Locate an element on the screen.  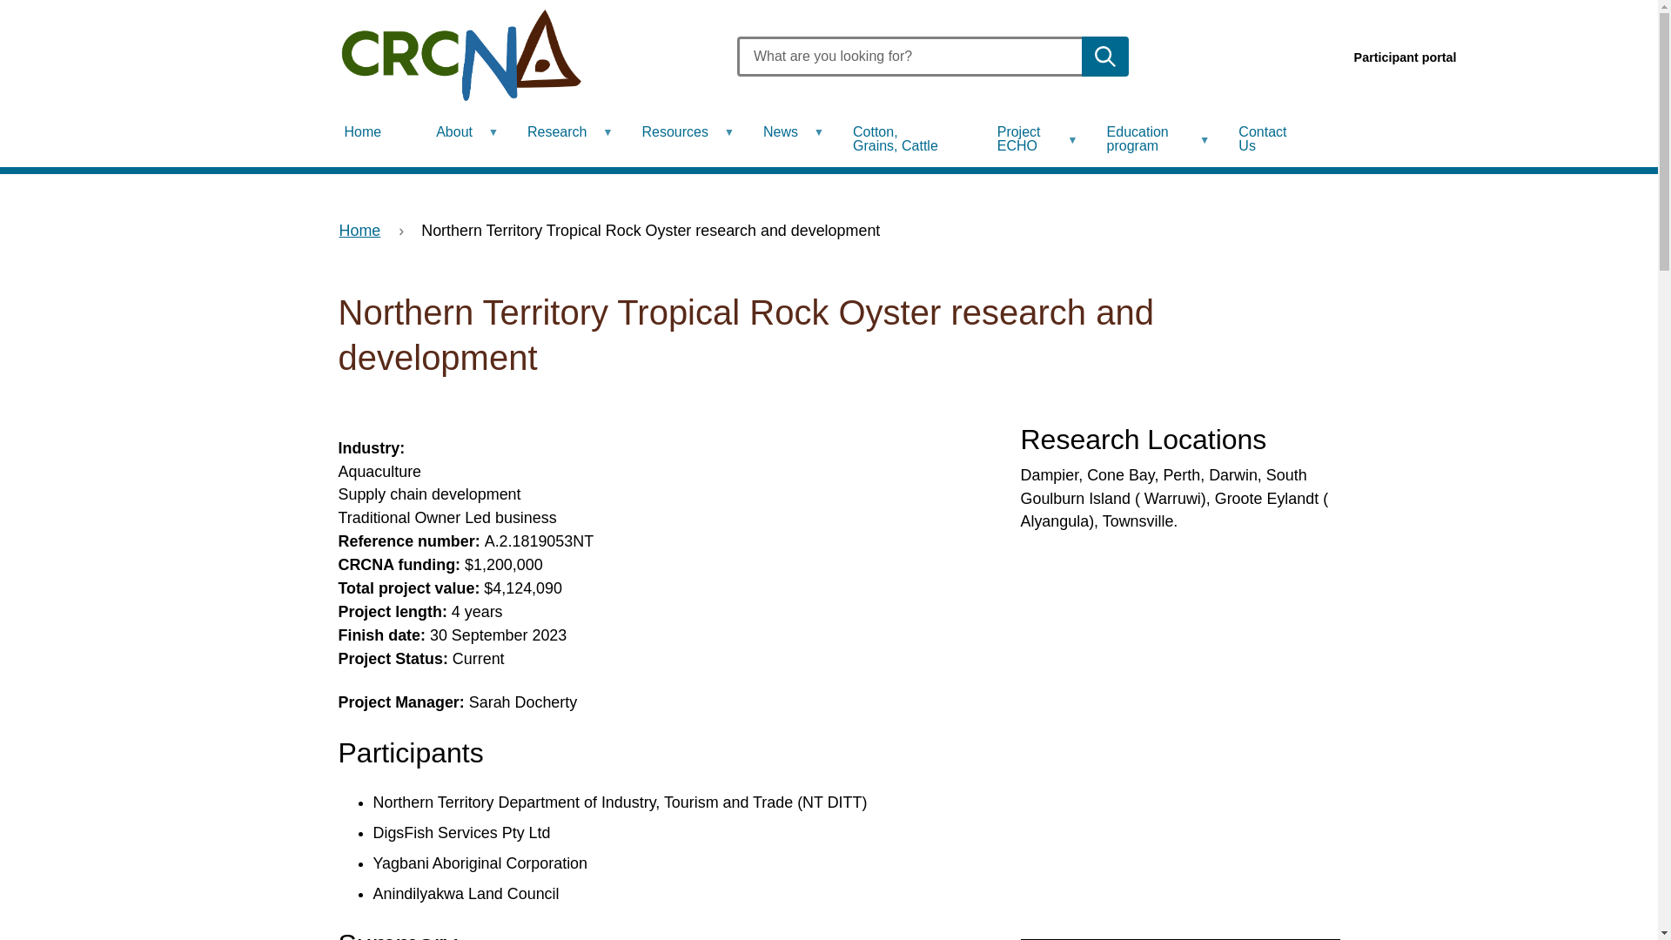
Participant portal is located at coordinates (1406, 57).